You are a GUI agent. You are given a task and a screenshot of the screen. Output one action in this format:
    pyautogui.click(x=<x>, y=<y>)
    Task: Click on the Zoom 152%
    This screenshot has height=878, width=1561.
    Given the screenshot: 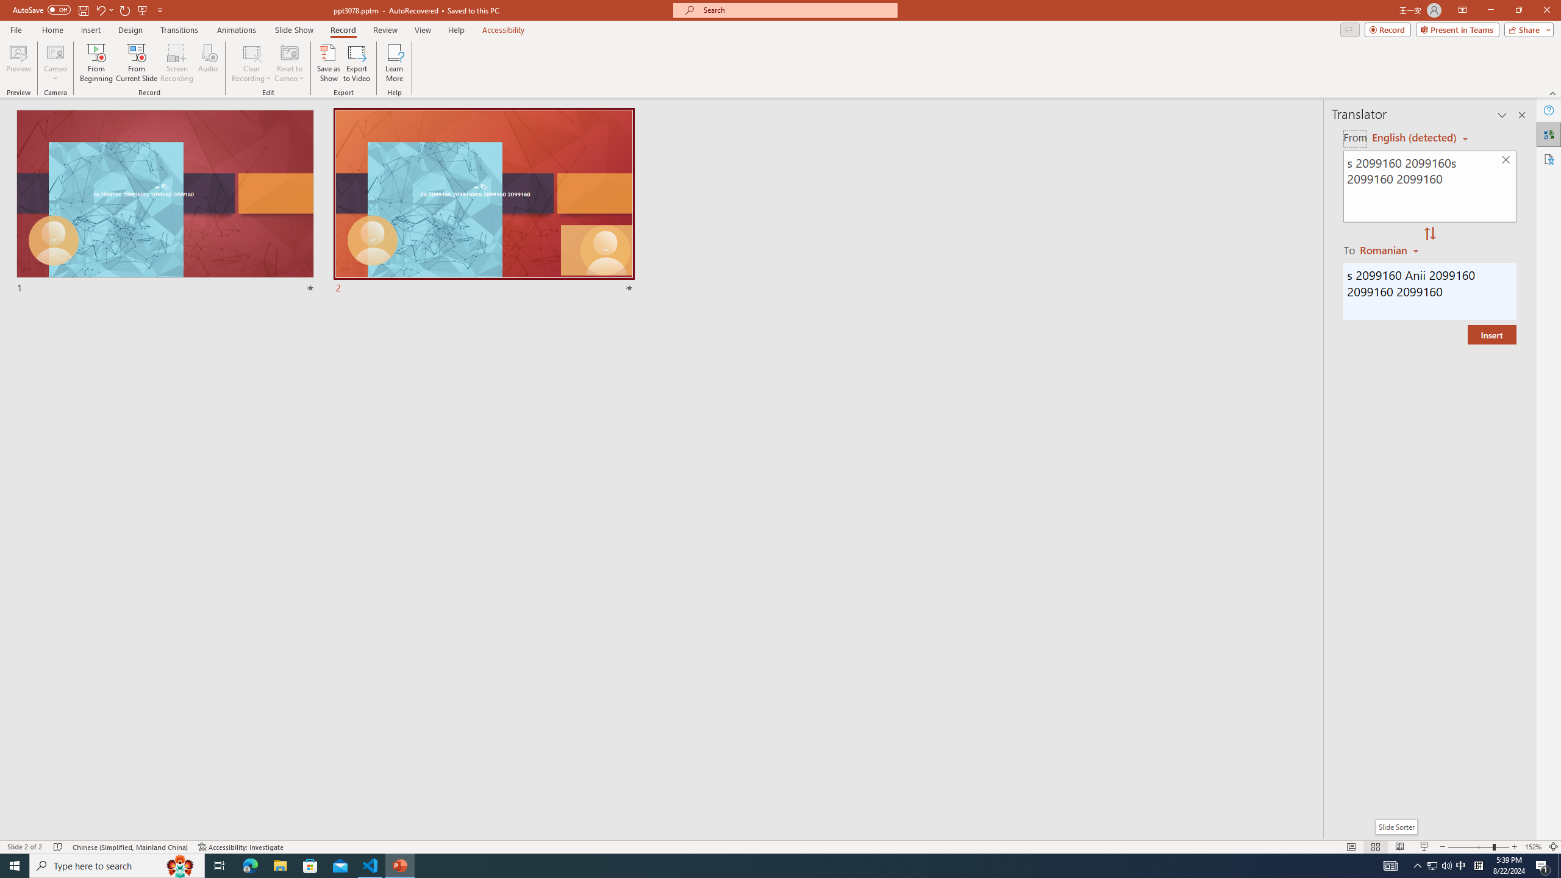 What is the action you would take?
    pyautogui.click(x=1533, y=847)
    